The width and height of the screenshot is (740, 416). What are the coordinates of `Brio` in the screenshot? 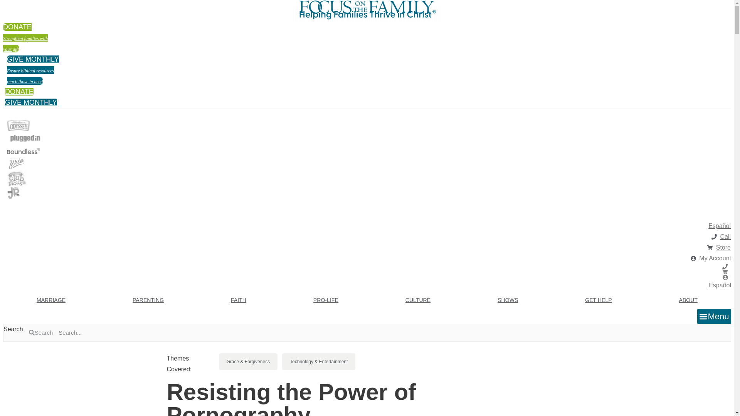 It's located at (16, 163).